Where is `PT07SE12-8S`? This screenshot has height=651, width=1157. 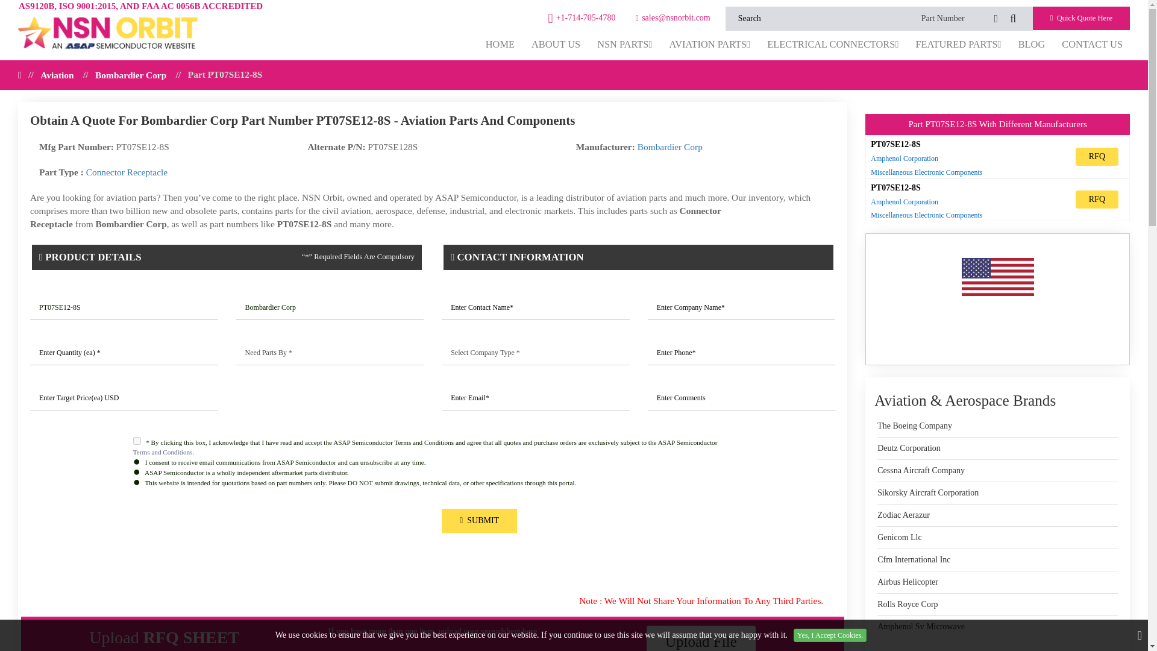
PT07SE12-8S is located at coordinates (124, 308).